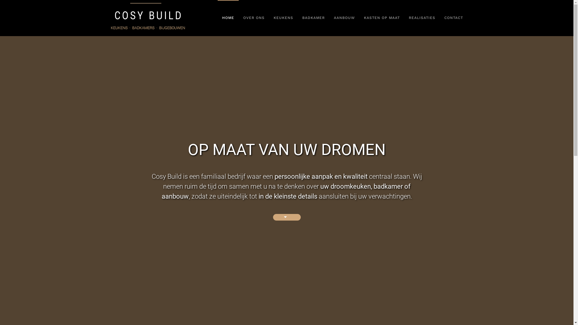  I want to click on KEUKENS, so click(284, 18).